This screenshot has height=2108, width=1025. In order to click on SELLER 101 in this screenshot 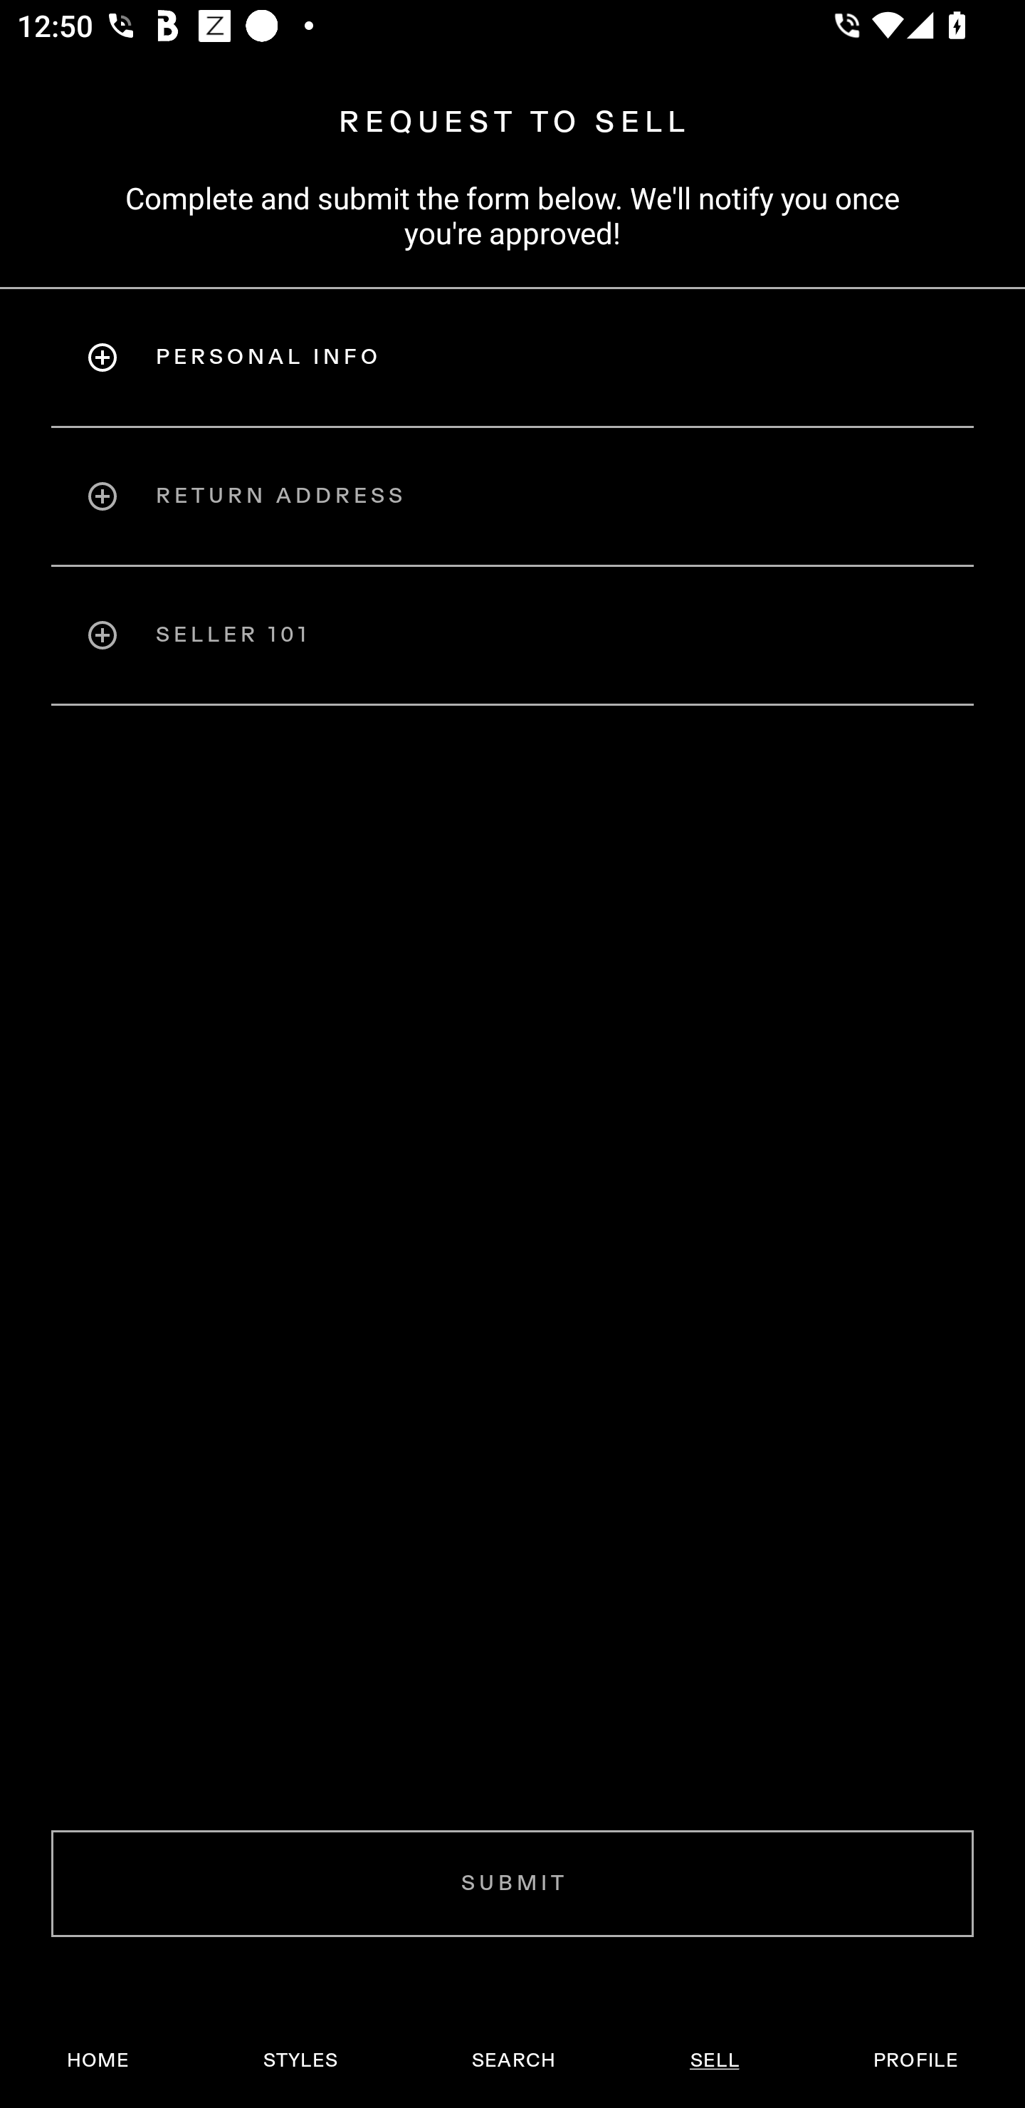, I will do `click(512, 635)`.